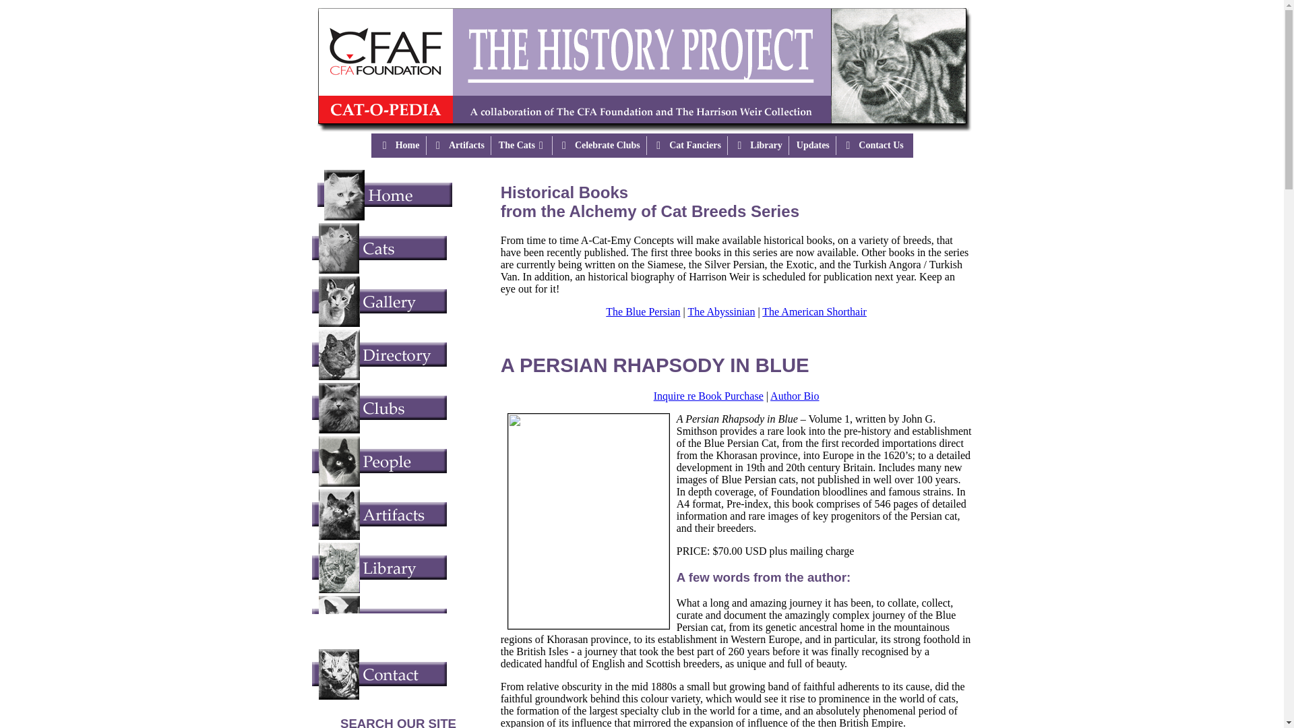 The width and height of the screenshot is (1294, 728). What do you see at coordinates (708, 396) in the screenshot?
I see `Inquire re Book Purchase` at bounding box center [708, 396].